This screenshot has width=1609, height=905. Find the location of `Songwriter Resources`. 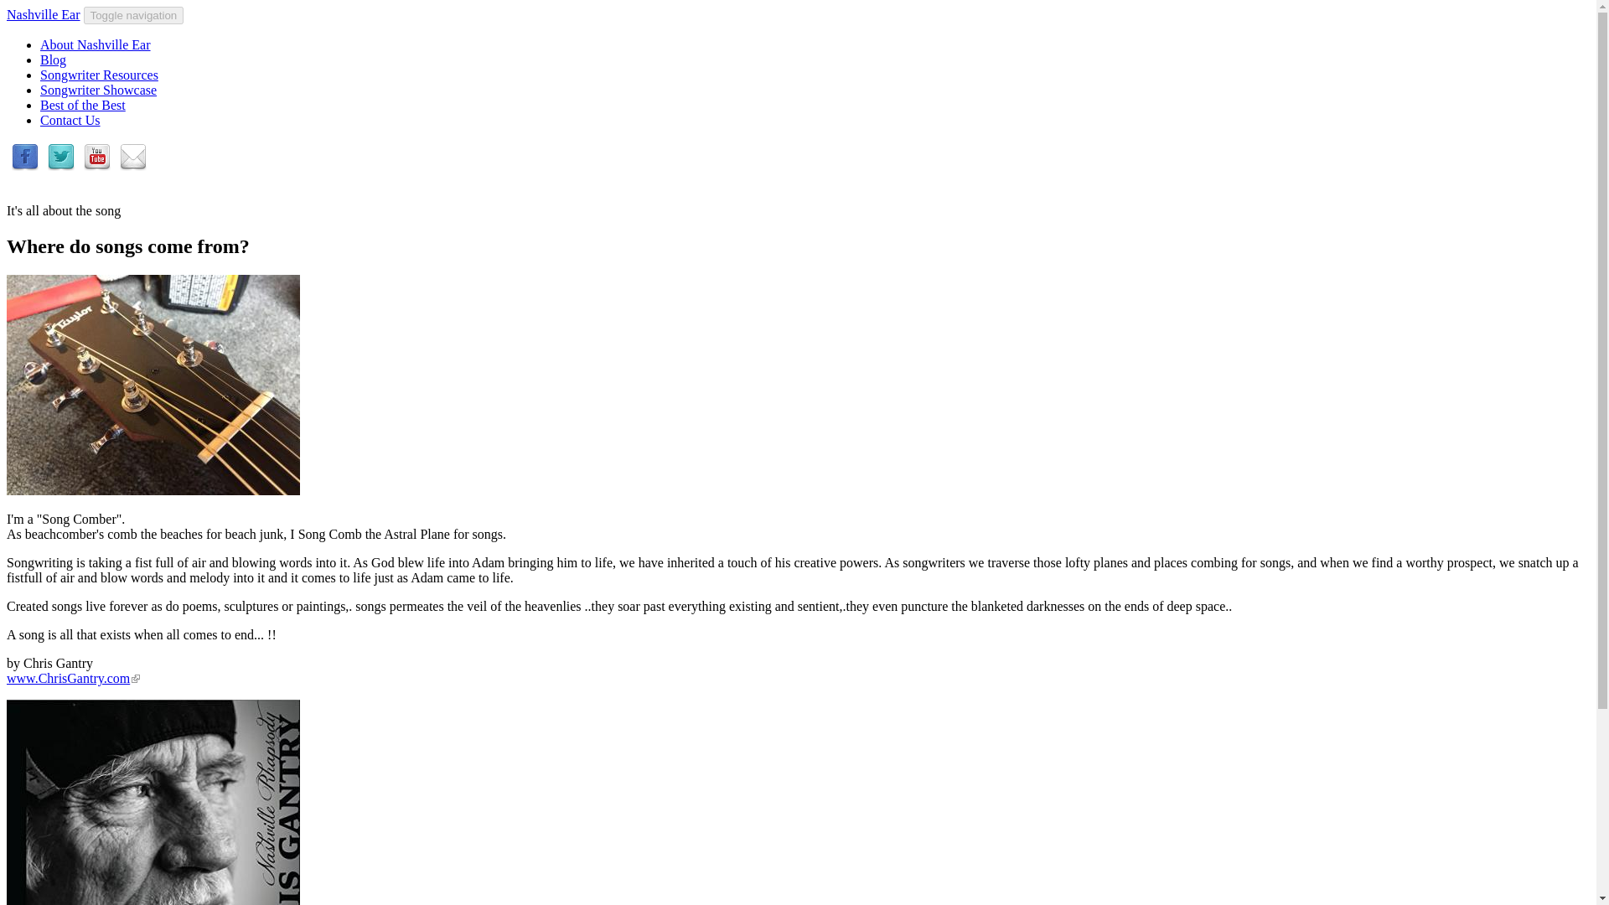

Songwriter Resources is located at coordinates (99, 75).